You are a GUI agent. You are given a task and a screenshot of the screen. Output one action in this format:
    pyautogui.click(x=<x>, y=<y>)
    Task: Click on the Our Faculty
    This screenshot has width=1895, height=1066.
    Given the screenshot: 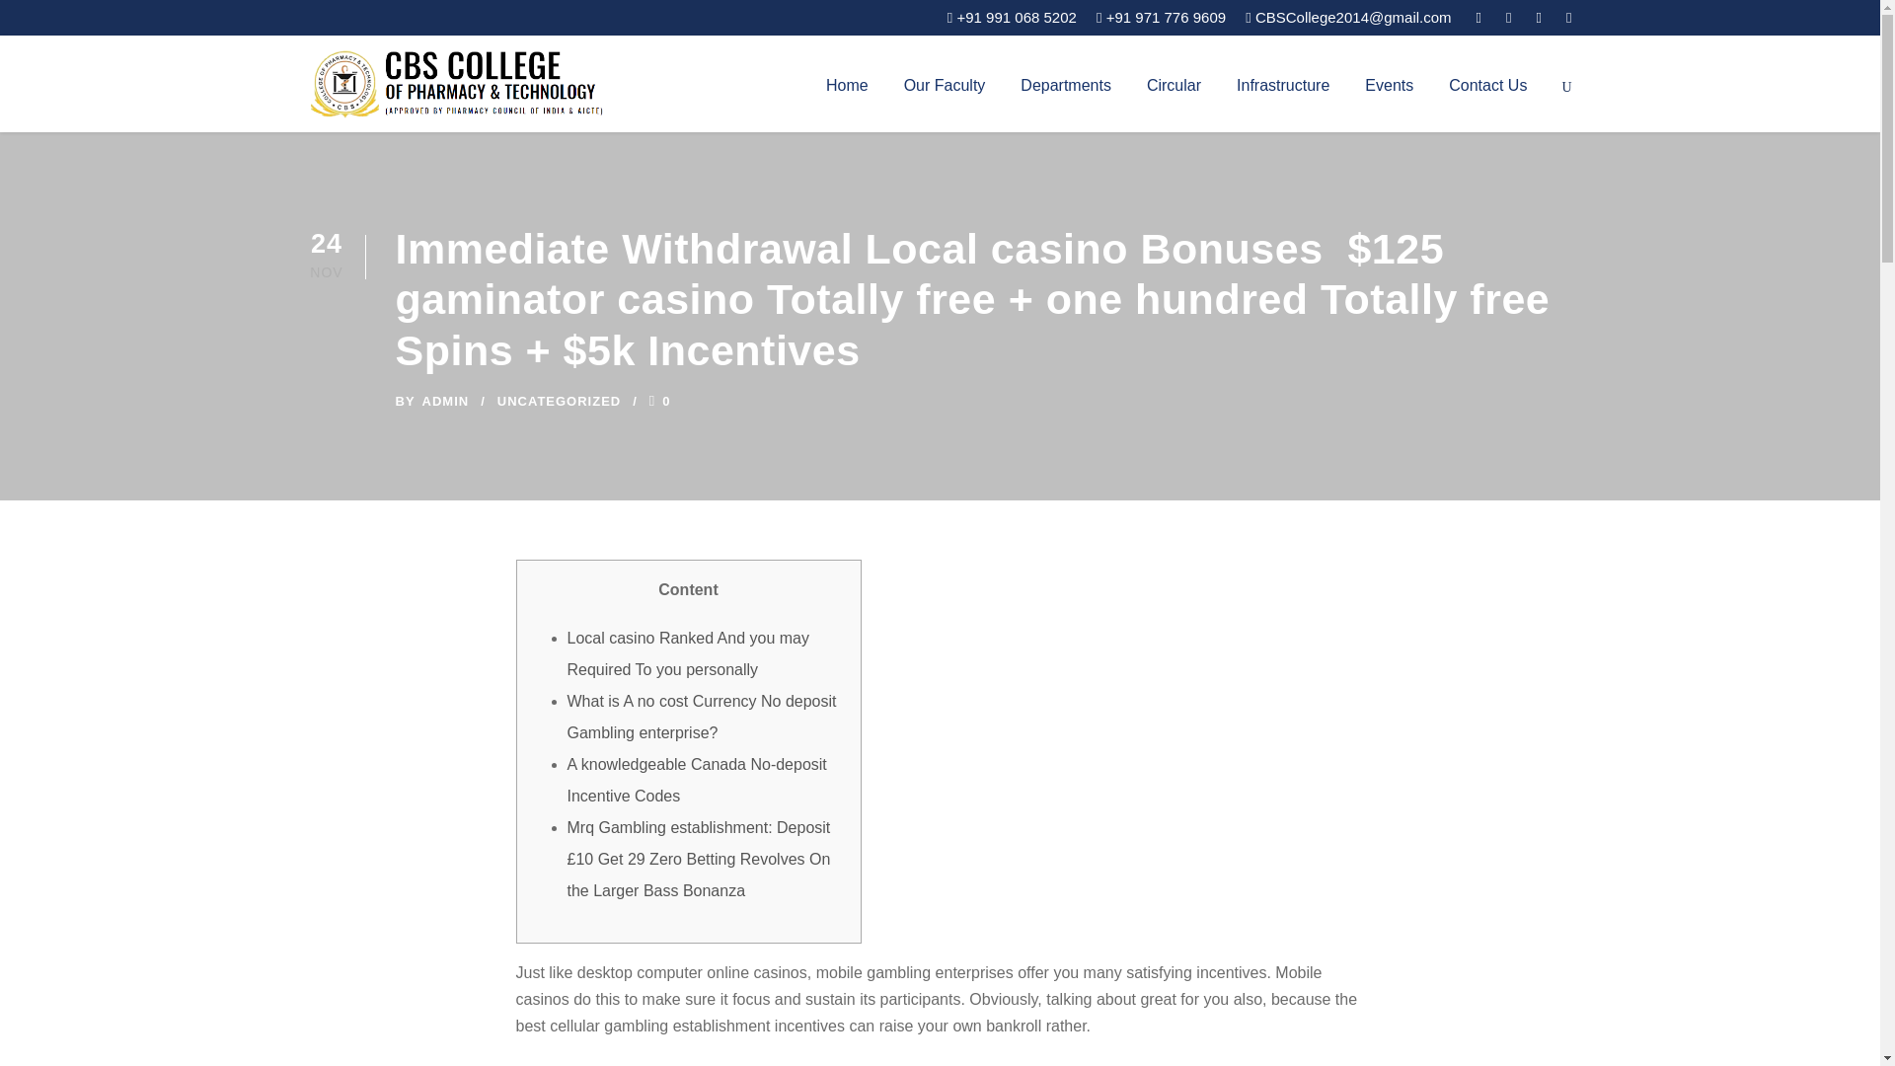 What is the action you would take?
    pyautogui.click(x=944, y=101)
    